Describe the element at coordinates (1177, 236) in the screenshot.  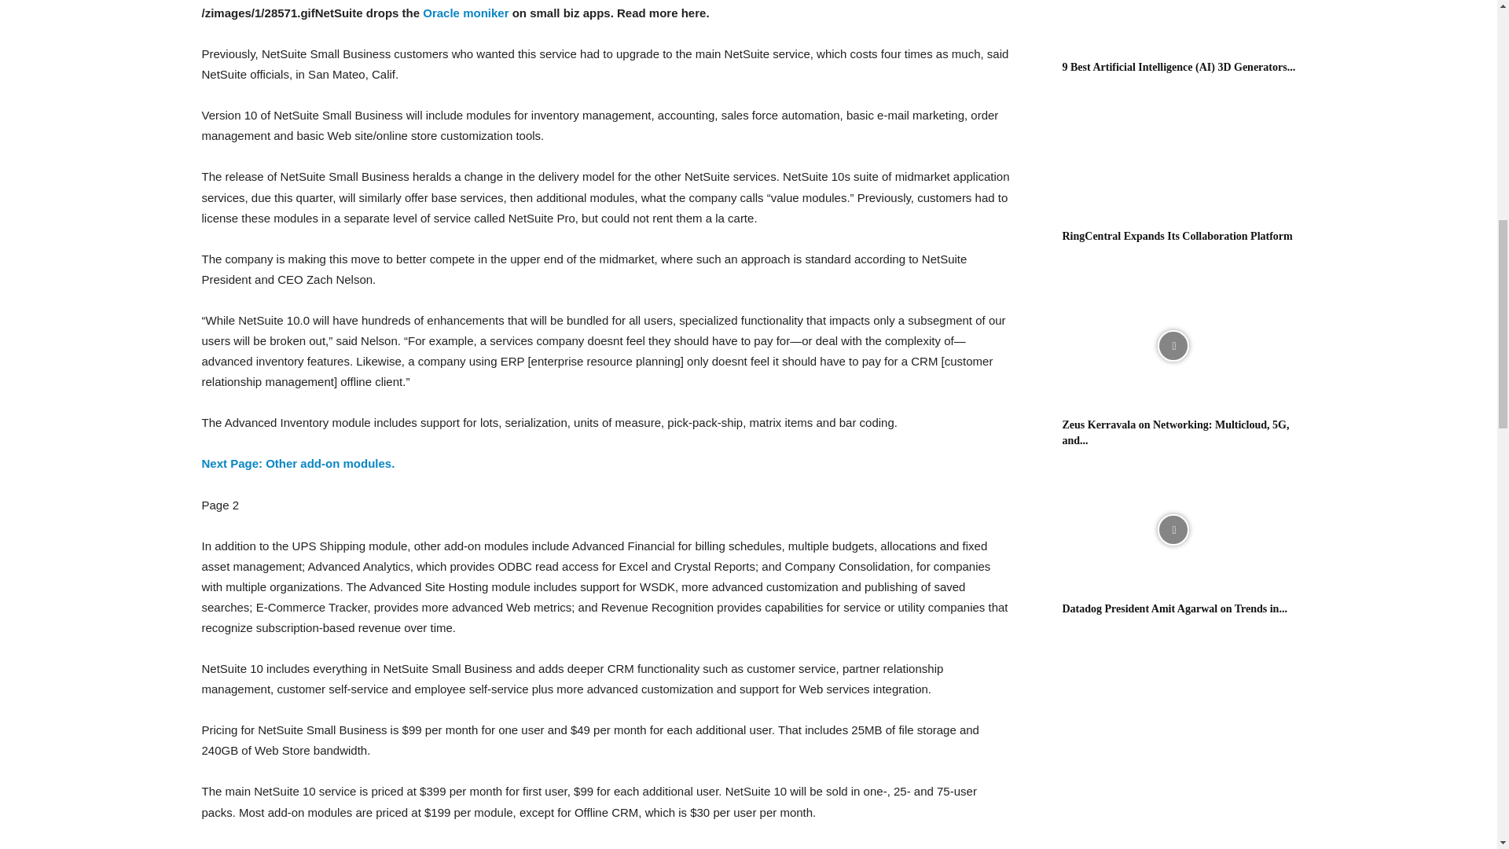
I see `RingCentral Expands Its Collaboration Platform` at that location.